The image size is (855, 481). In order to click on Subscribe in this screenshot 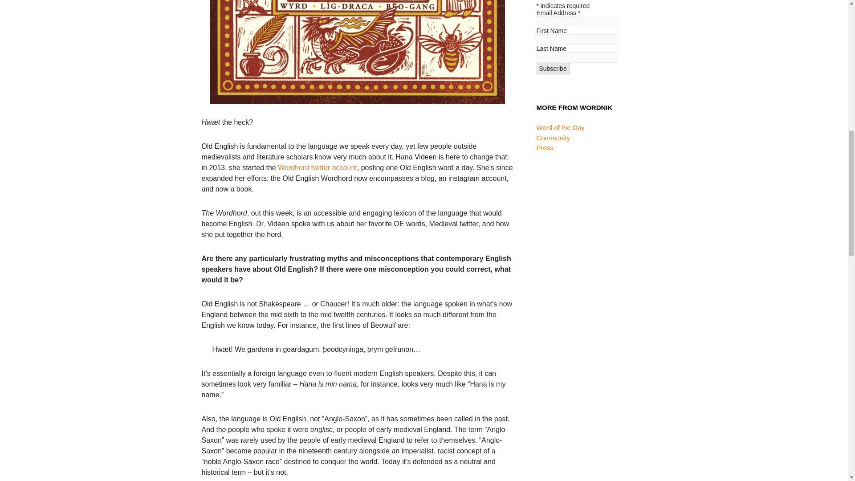, I will do `click(552, 69)`.